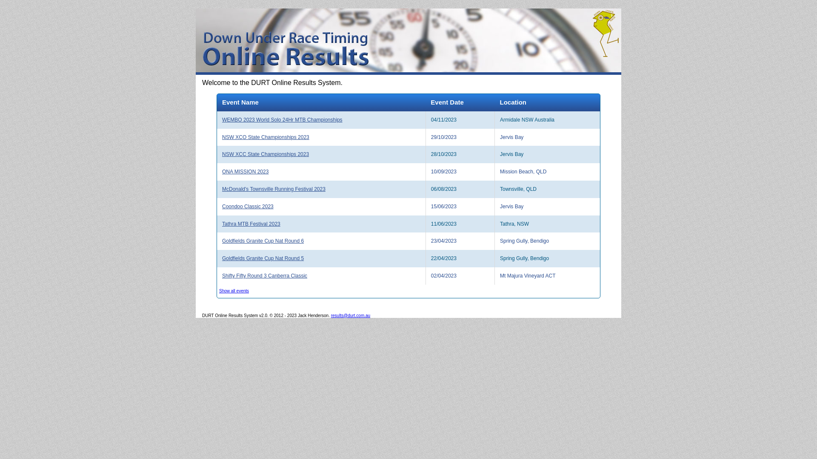 The image size is (817, 459). What do you see at coordinates (321, 276) in the screenshot?
I see `Shifty Fifty Round 3 Canberra Classic` at bounding box center [321, 276].